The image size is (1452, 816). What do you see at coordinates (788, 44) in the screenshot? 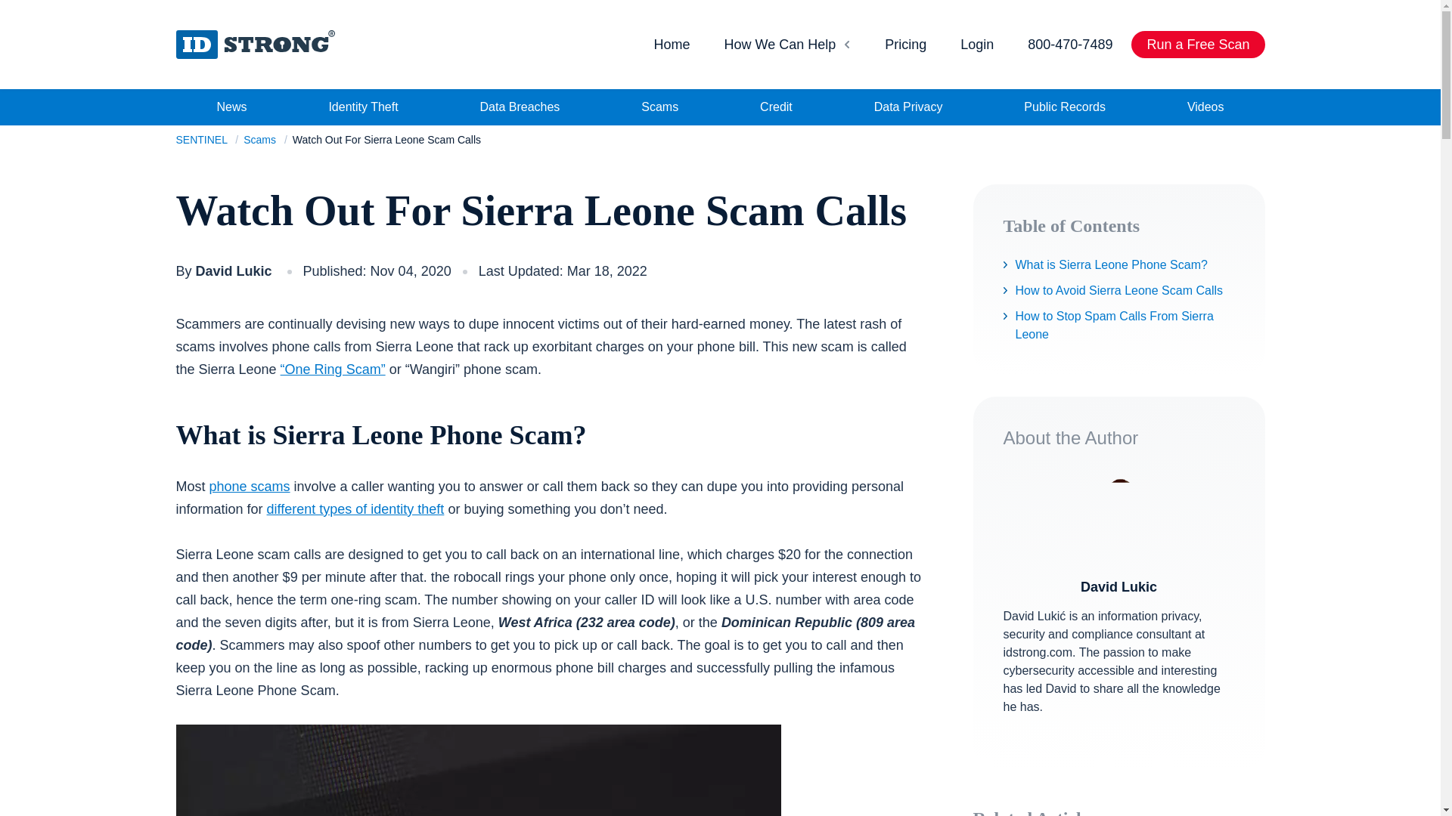
I see `How We Can Help` at bounding box center [788, 44].